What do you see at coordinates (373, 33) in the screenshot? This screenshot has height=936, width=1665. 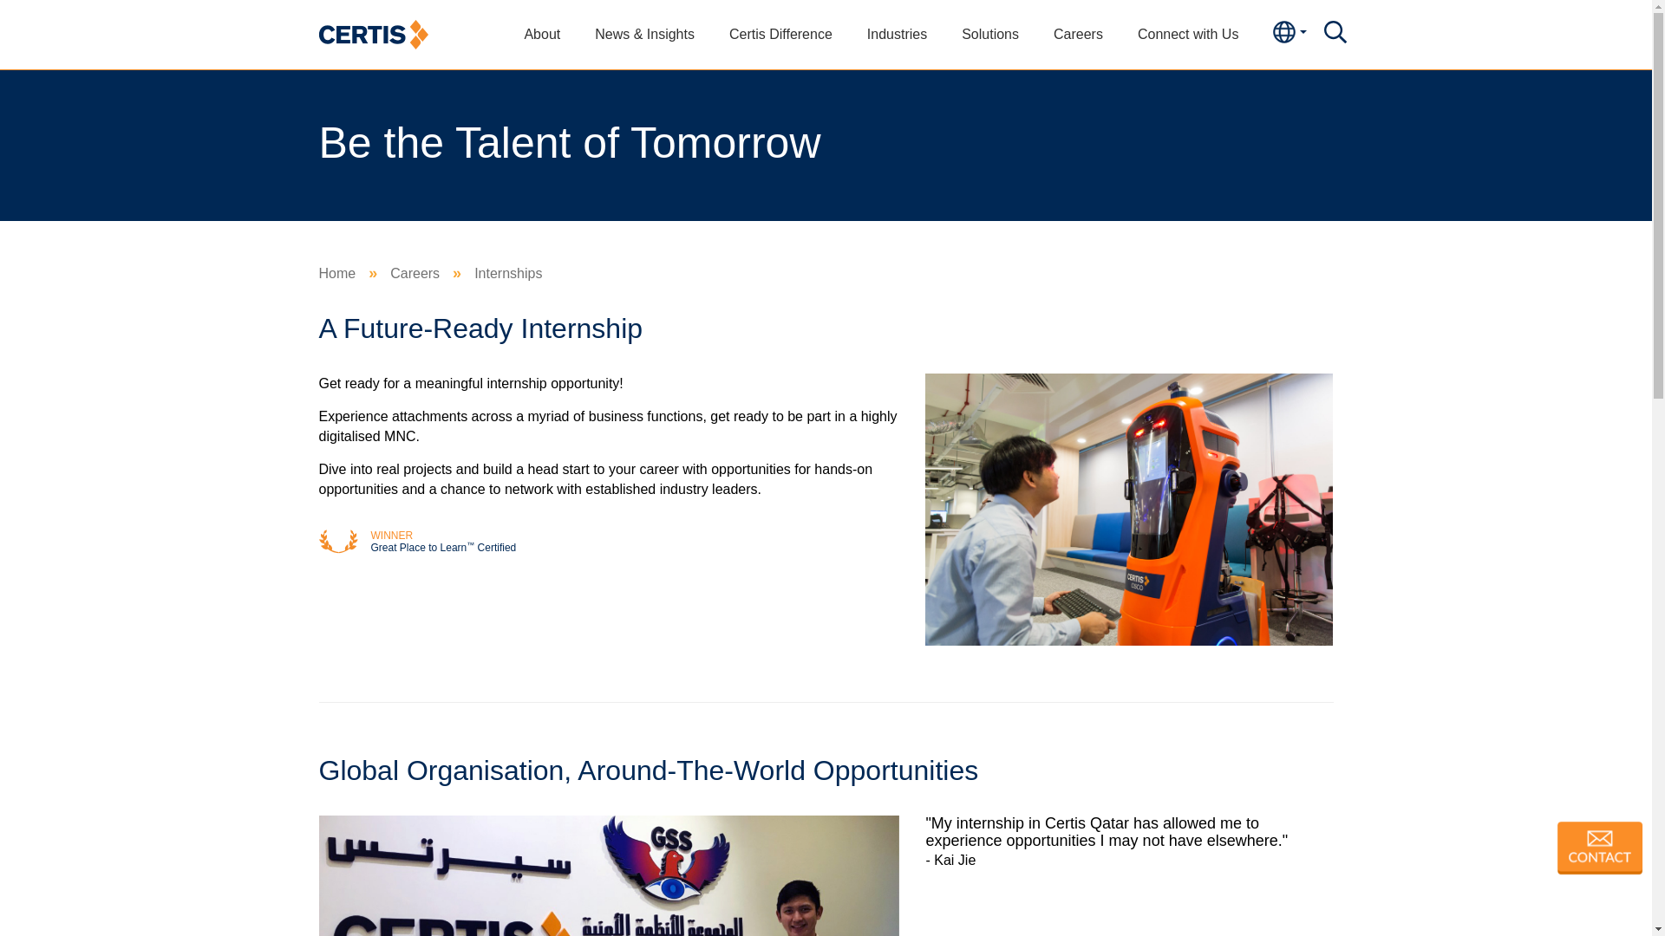 I see `Certis Group` at bounding box center [373, 33].